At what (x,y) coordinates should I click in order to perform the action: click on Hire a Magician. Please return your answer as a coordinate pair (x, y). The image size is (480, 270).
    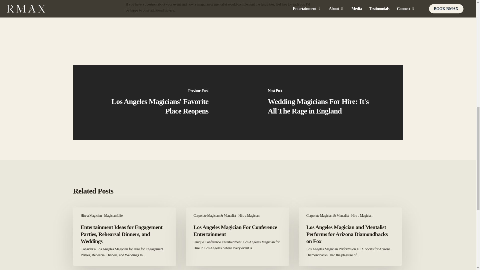
    Looking at the image, I should click on (362, 215).